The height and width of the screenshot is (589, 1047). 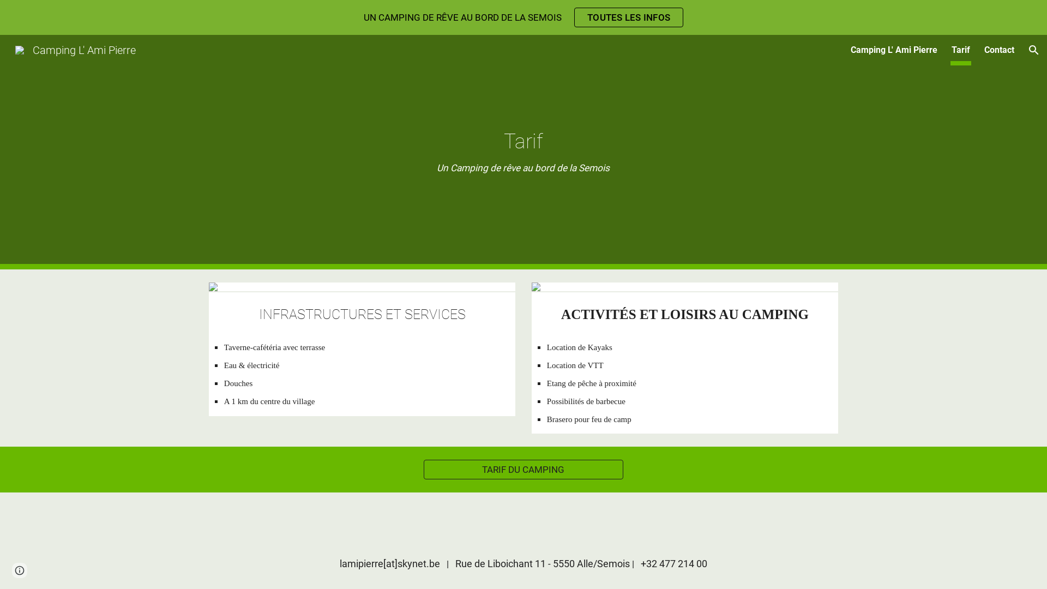 I want to click on TARIF DU CAMPING, so click(x=523, y=470).